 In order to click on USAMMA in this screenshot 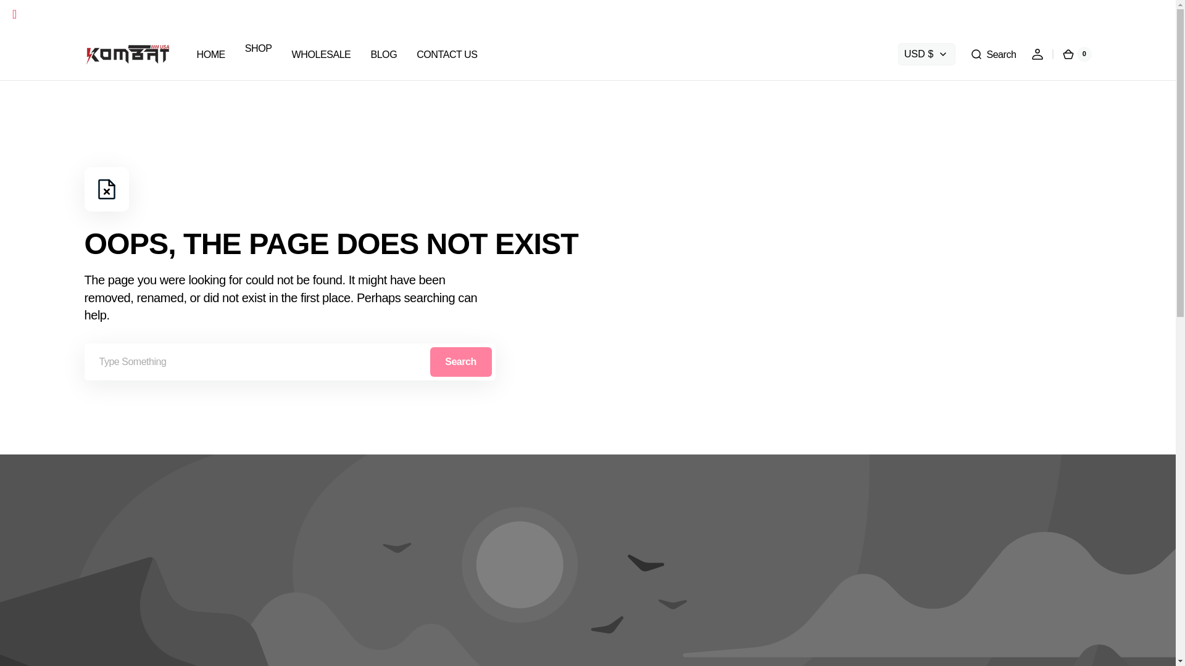, I will do `click(42, 14)`.